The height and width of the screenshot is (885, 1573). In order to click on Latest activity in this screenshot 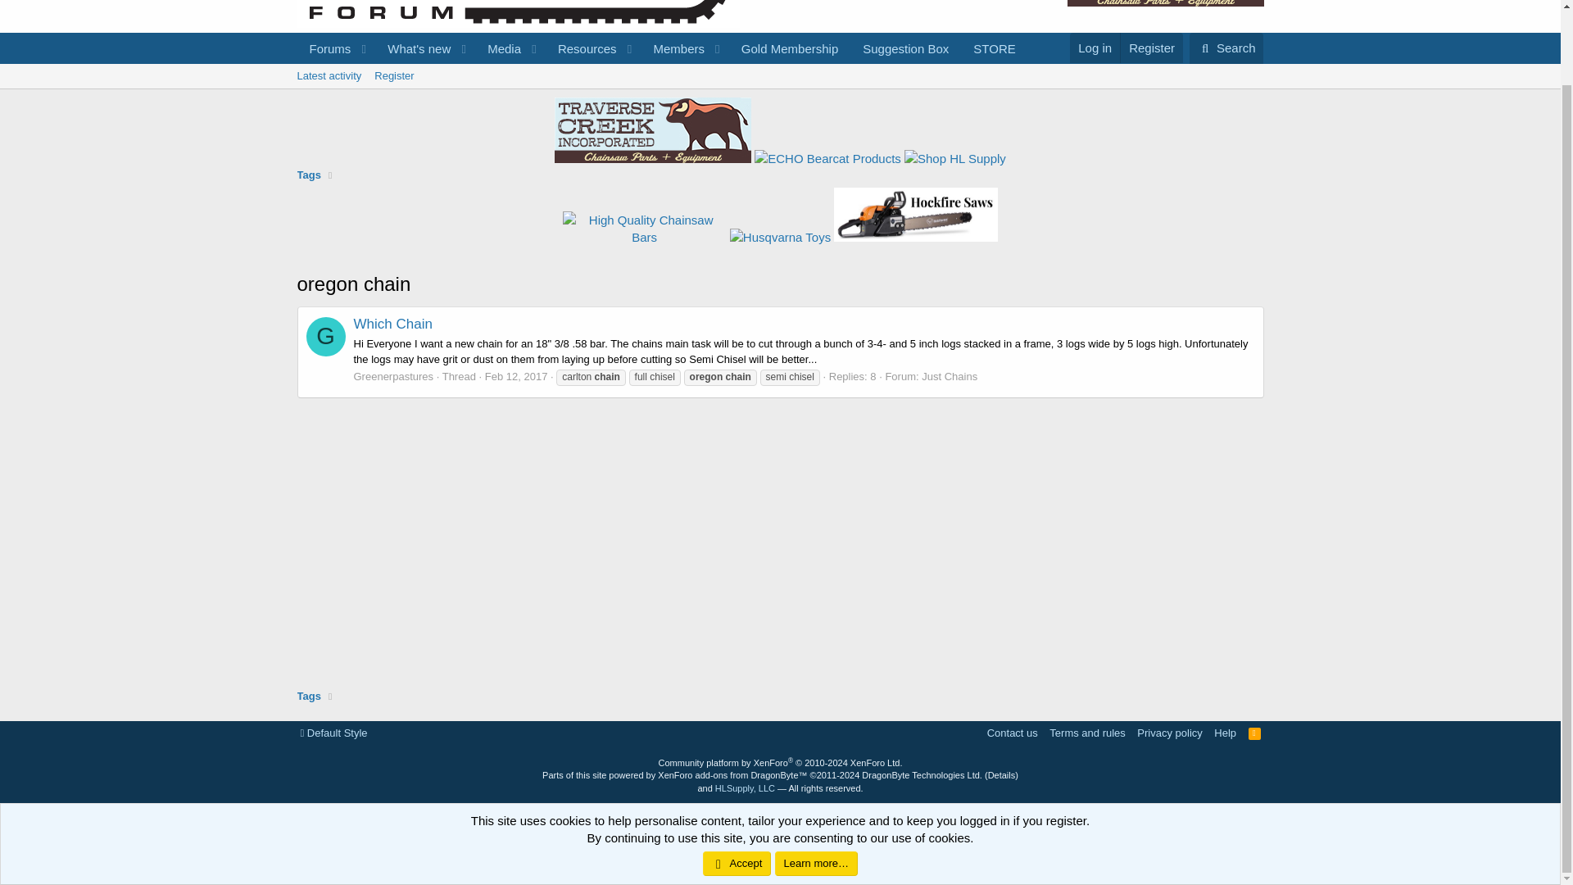, I will do `click(329, 75)`.